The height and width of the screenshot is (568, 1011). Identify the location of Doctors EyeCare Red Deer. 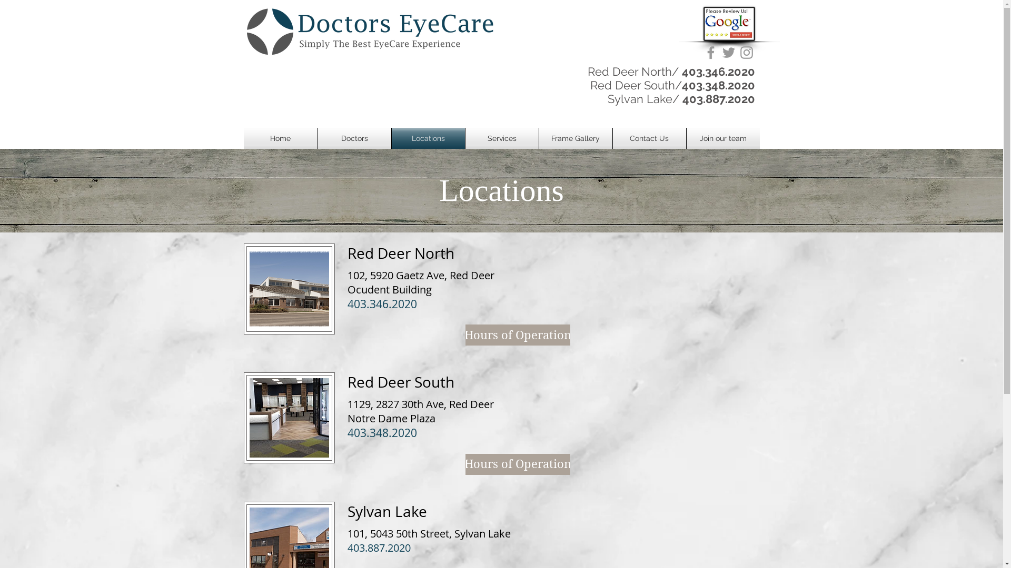
(289, 289).